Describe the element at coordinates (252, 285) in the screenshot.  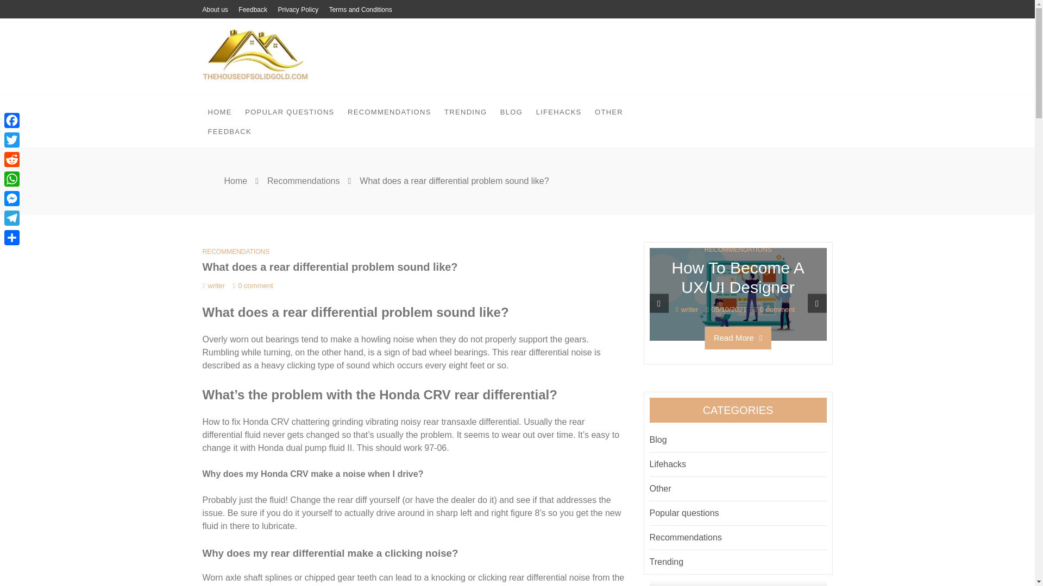
I see `0 comment` at that location.